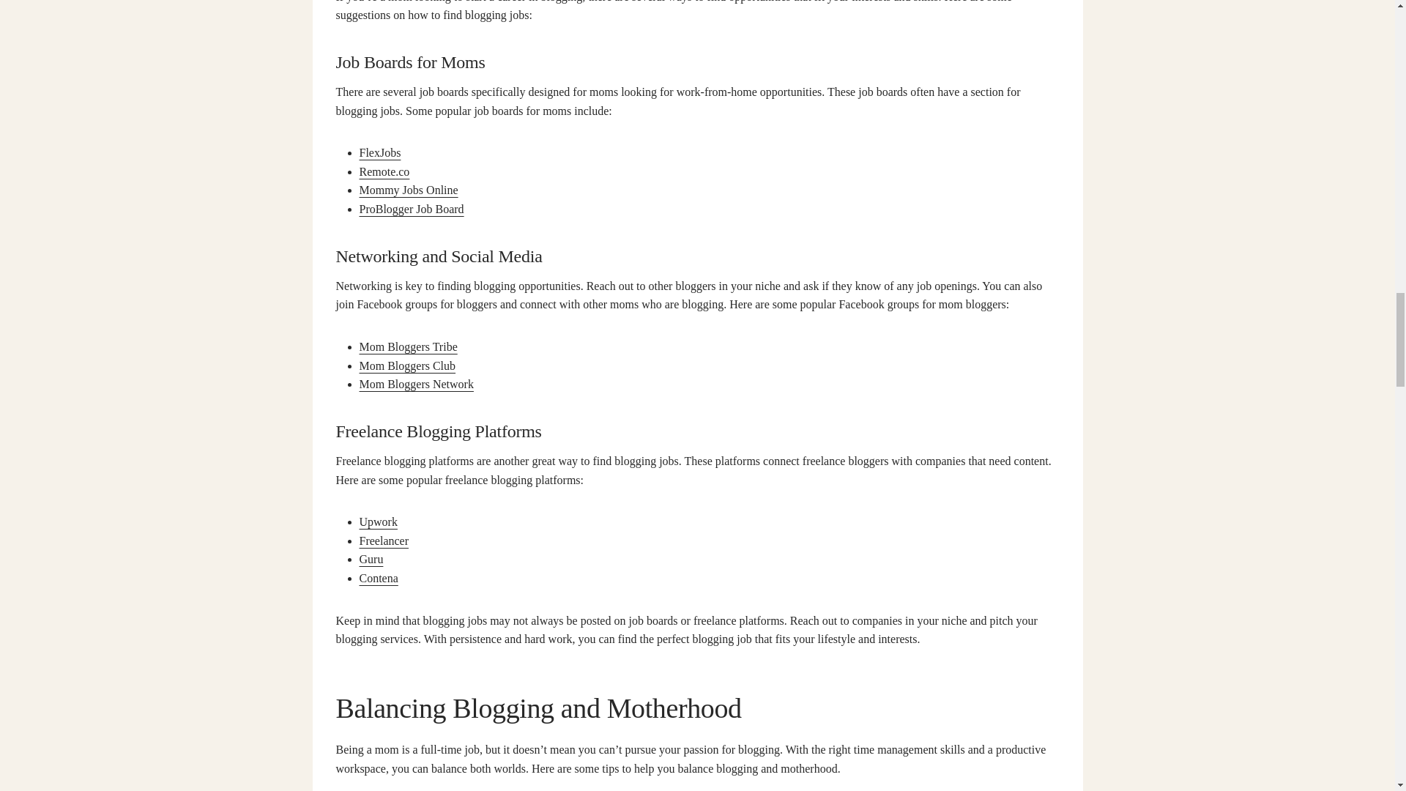 The height and width of the screenshot is (791, 1406). I want to click on Upwork, so click(377, 521).